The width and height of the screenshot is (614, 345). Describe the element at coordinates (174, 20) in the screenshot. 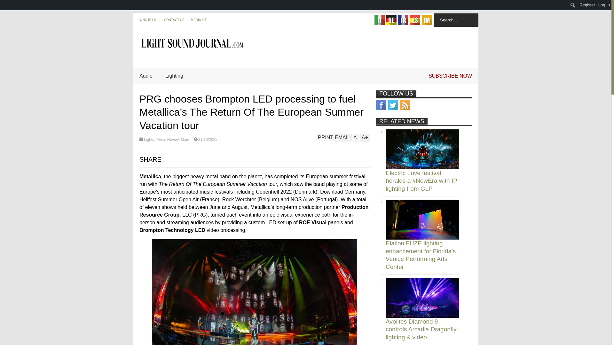

I see `CONTACT US` at that location.